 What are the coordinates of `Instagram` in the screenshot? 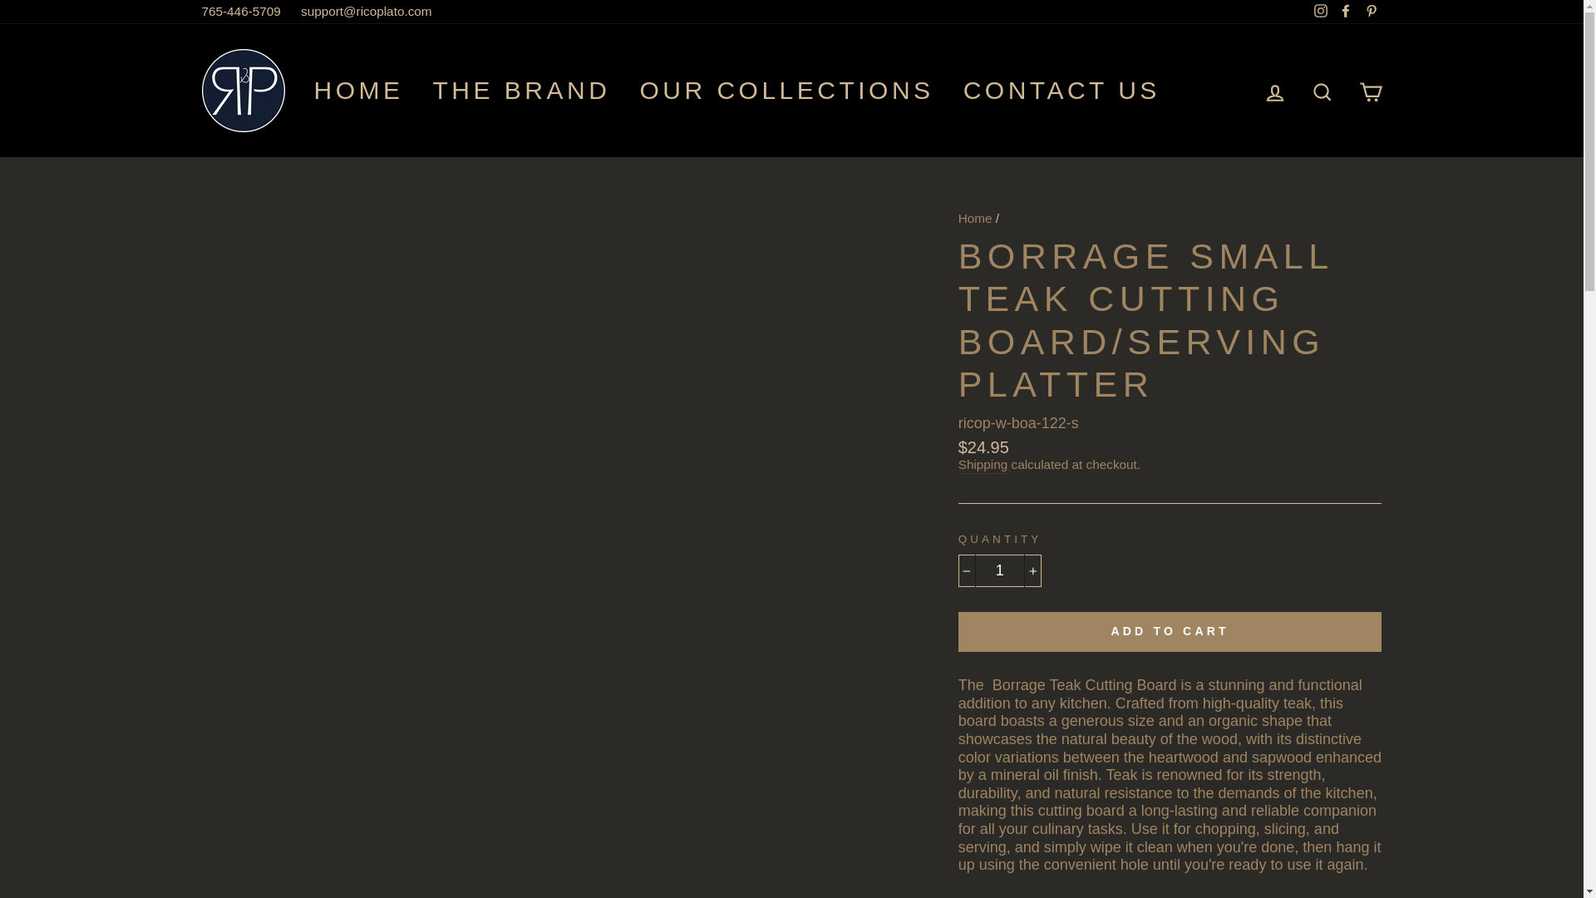 It's located at (1320, 12).